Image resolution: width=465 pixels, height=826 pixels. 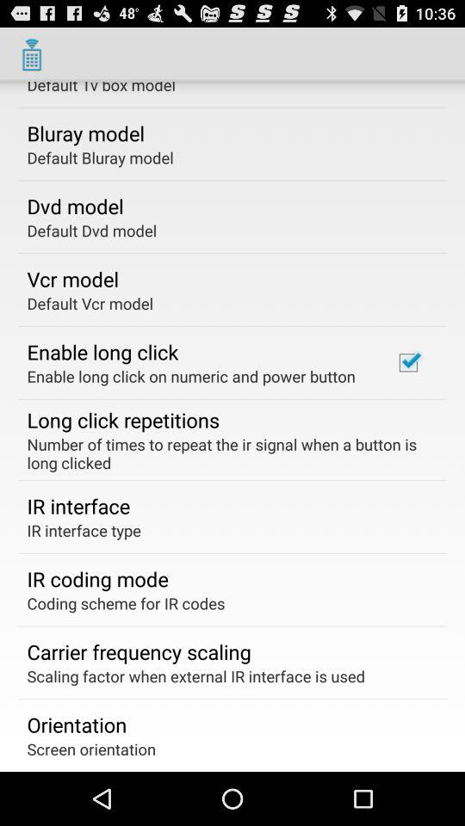 I want to click on open carrier frequency scaling icon, so click(x=139, y=651).